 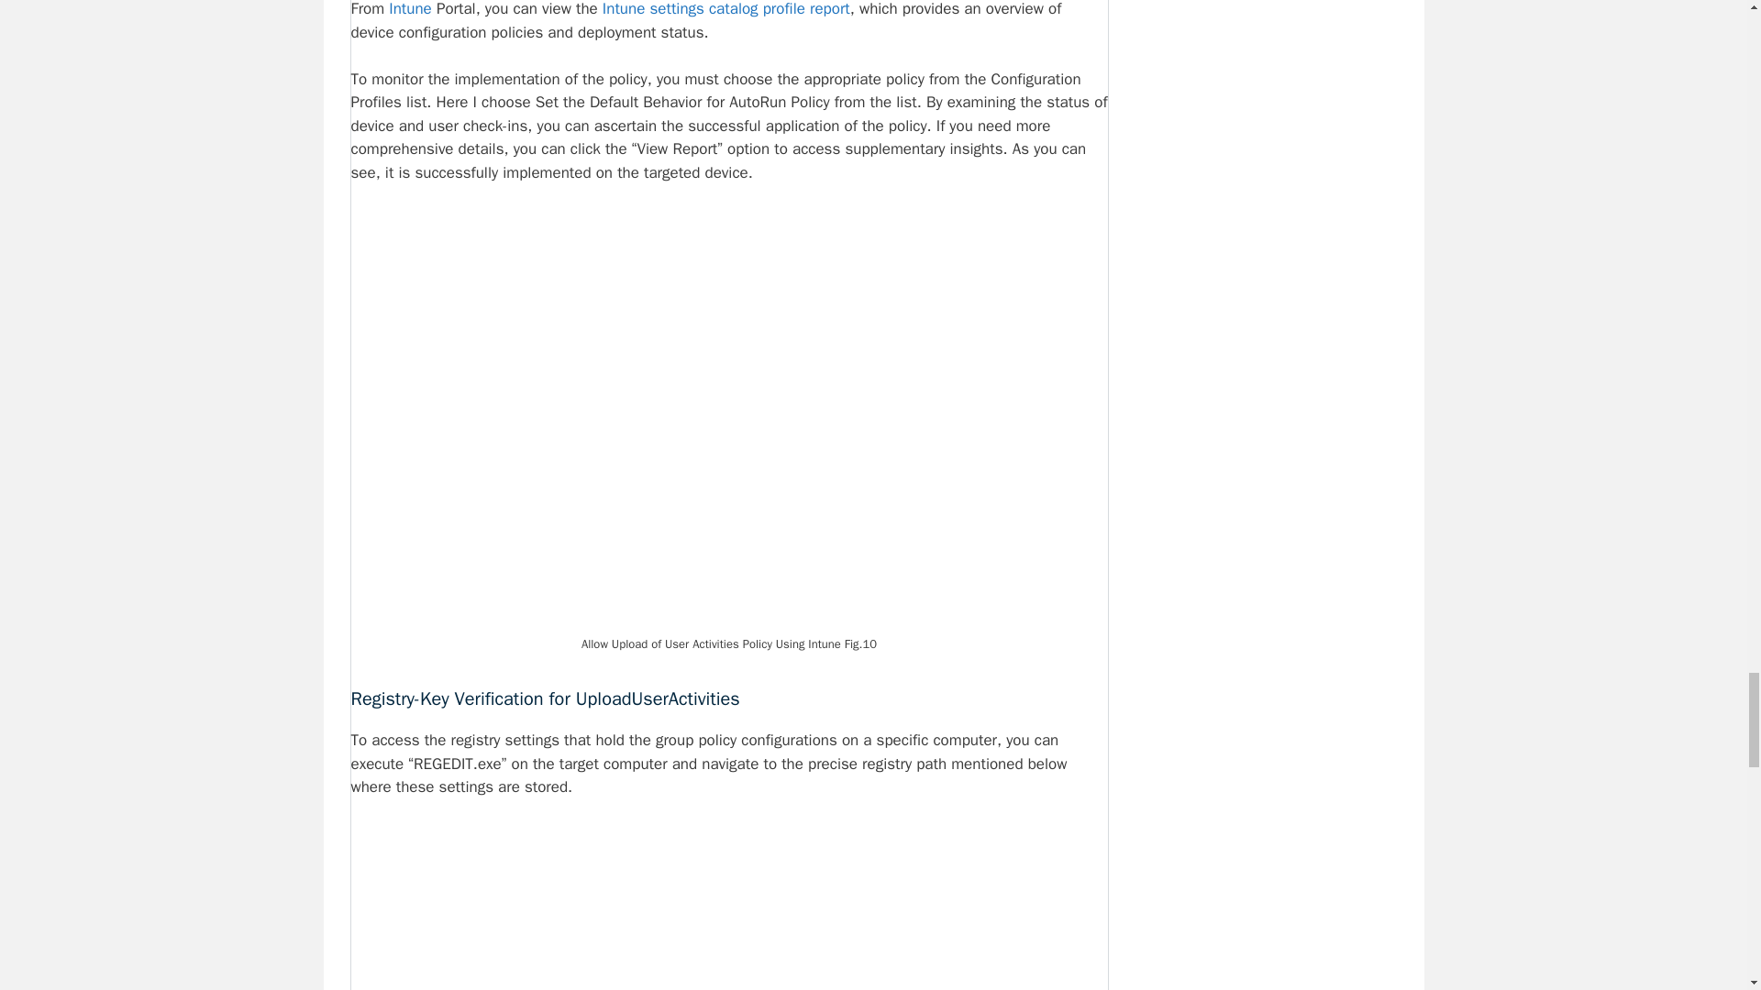 What do you see at coordinates (410, 9) in the screenshot?
I see `Intune` at bounding box center [410, 9].